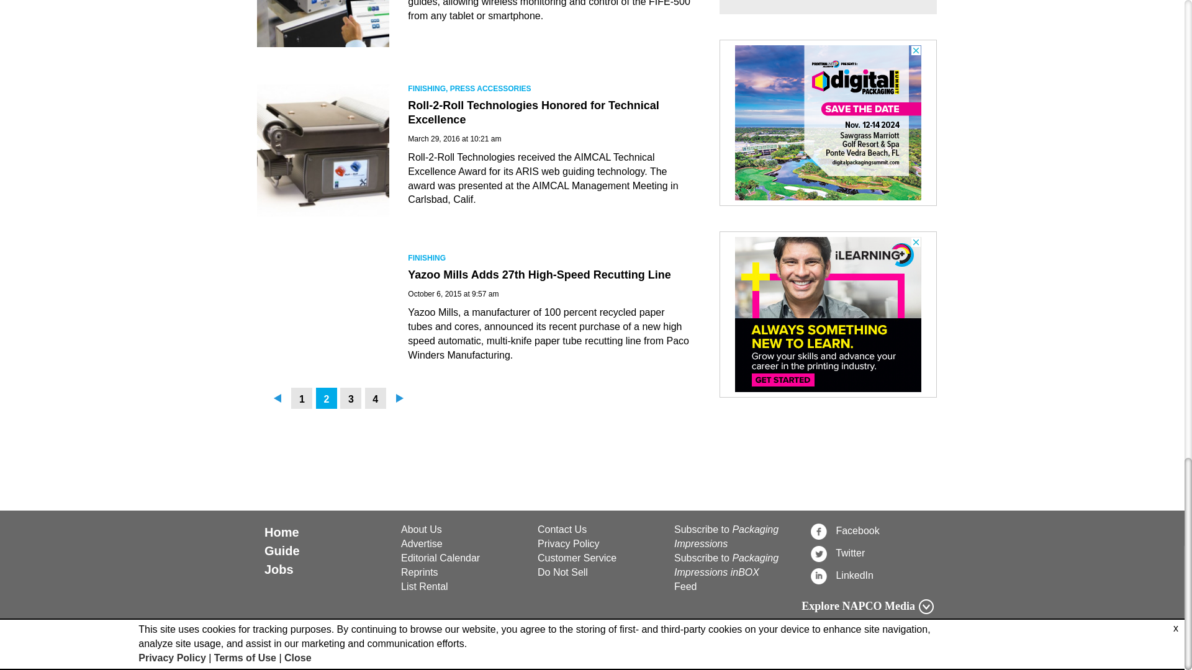  What do you see at coordinates (828, 123) in the screenshot?
I see `3rd party ad content` at bounding box center [828, 123].